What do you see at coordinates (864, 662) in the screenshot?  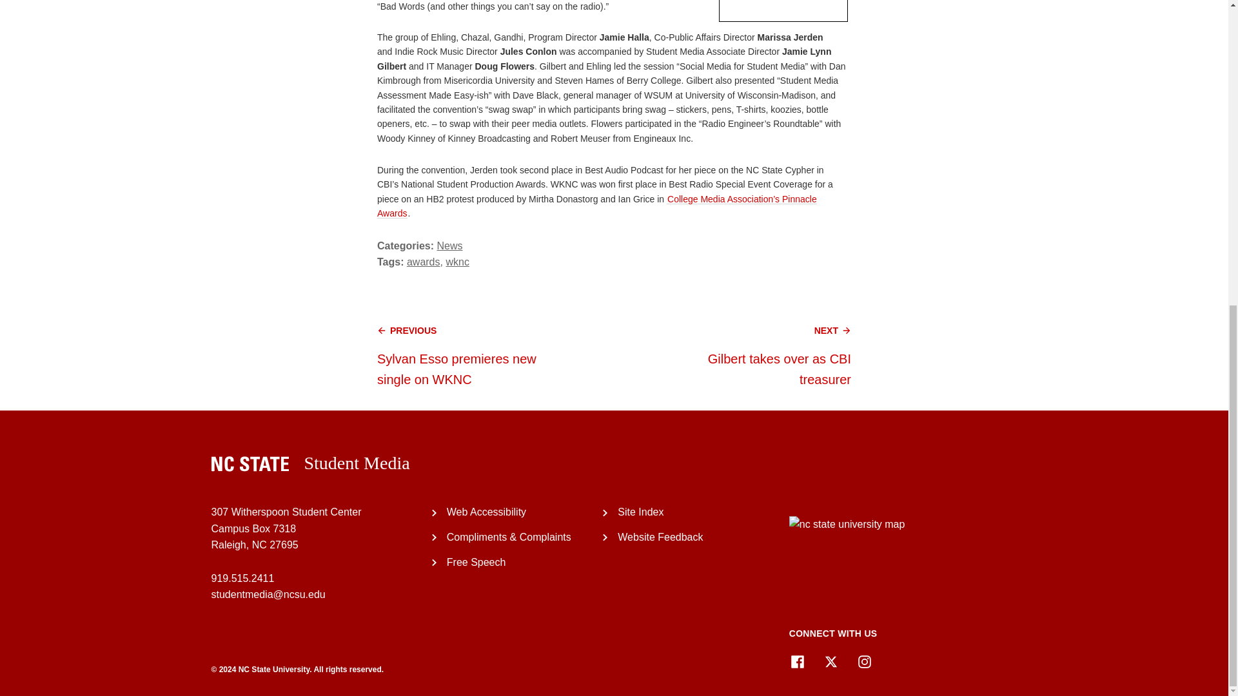 I see `Instagram` at bounding box center [864, 662].